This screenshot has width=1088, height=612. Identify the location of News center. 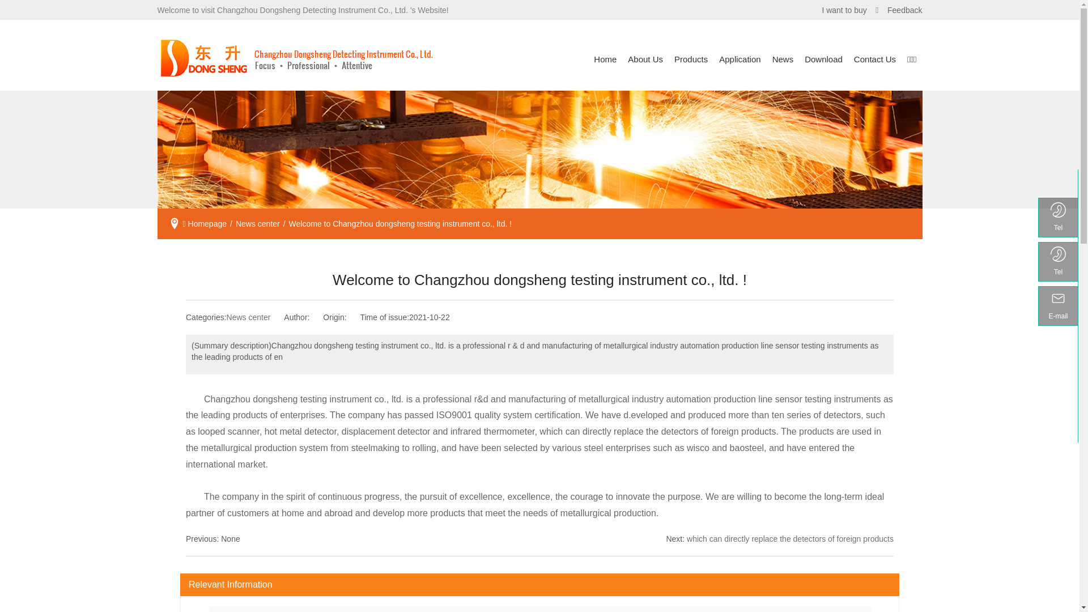
(257, 224).